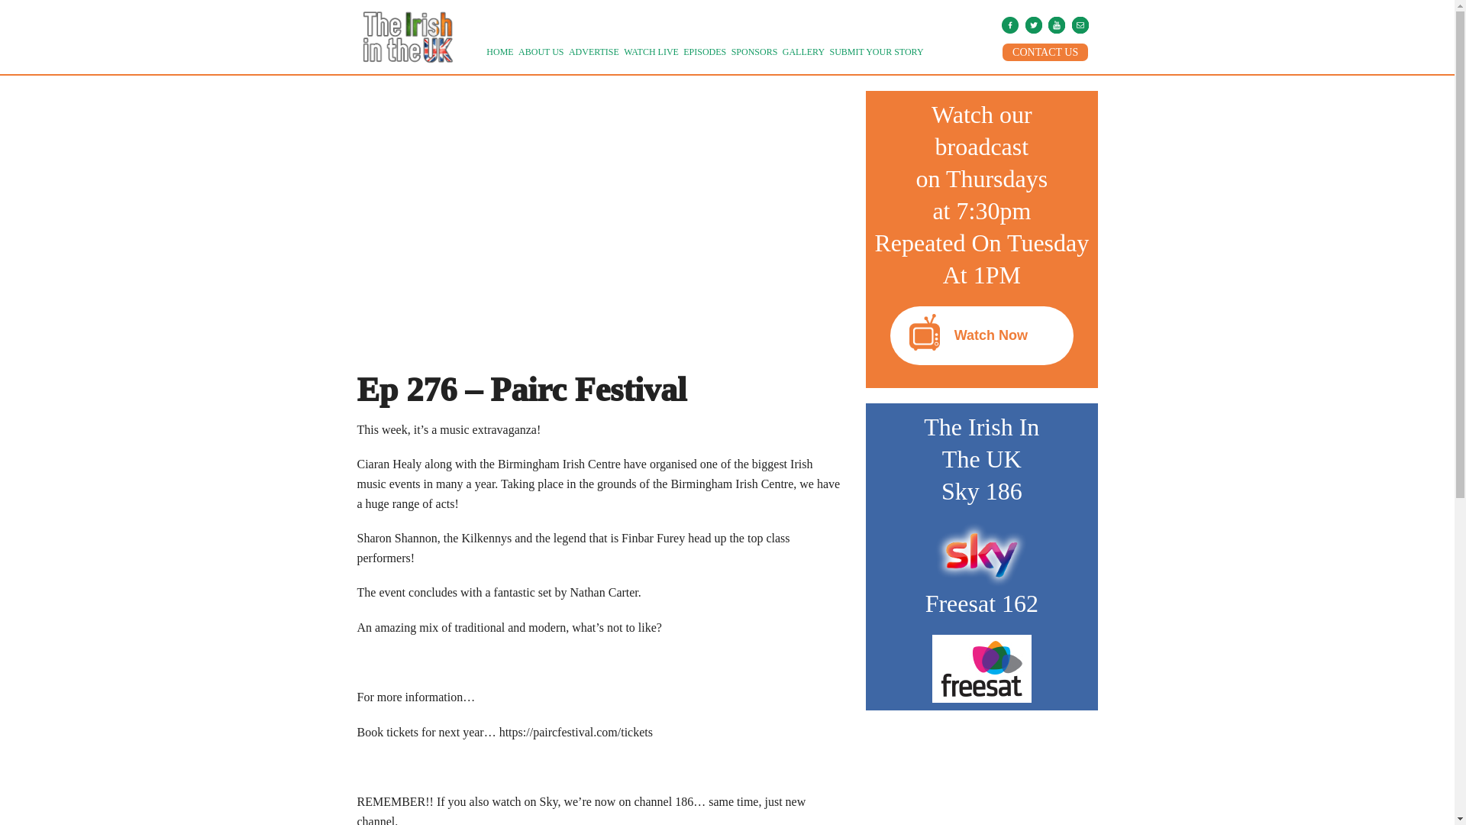 The width and height of the screenshot is (1466, 825). Describe the element at coordinates (803, 52) in the screenshot. I see `GALLERY` at that location.